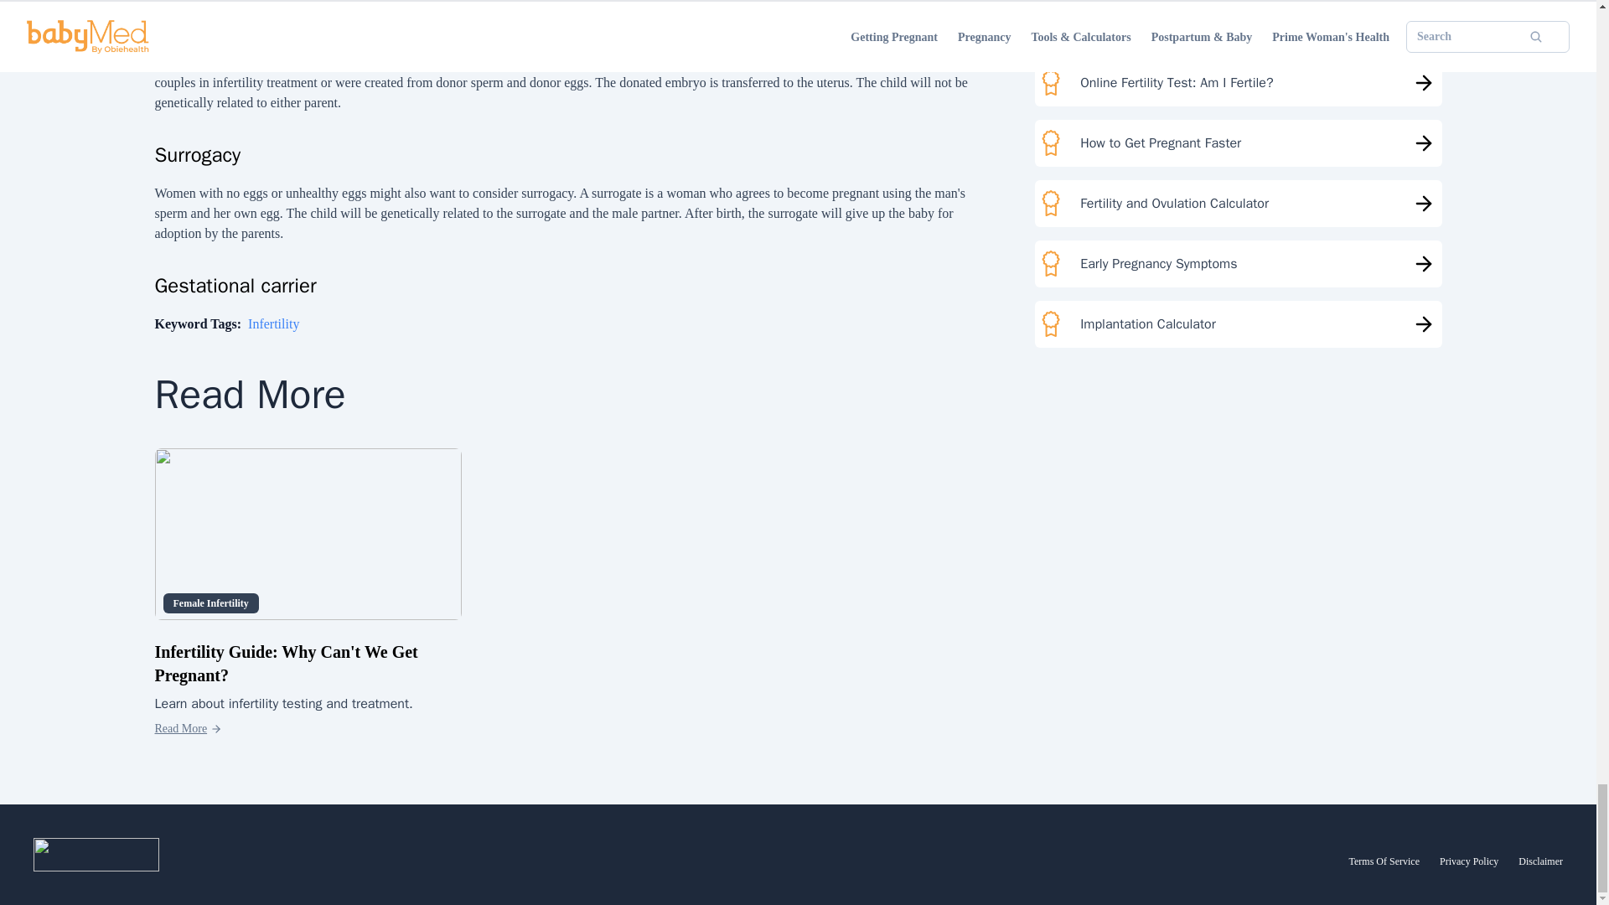 The height and width of the screenshot is (905, 1609). Describe the element at coordinates (1468, 861) in the screenshot. I see `Privacy Policy` at that location.